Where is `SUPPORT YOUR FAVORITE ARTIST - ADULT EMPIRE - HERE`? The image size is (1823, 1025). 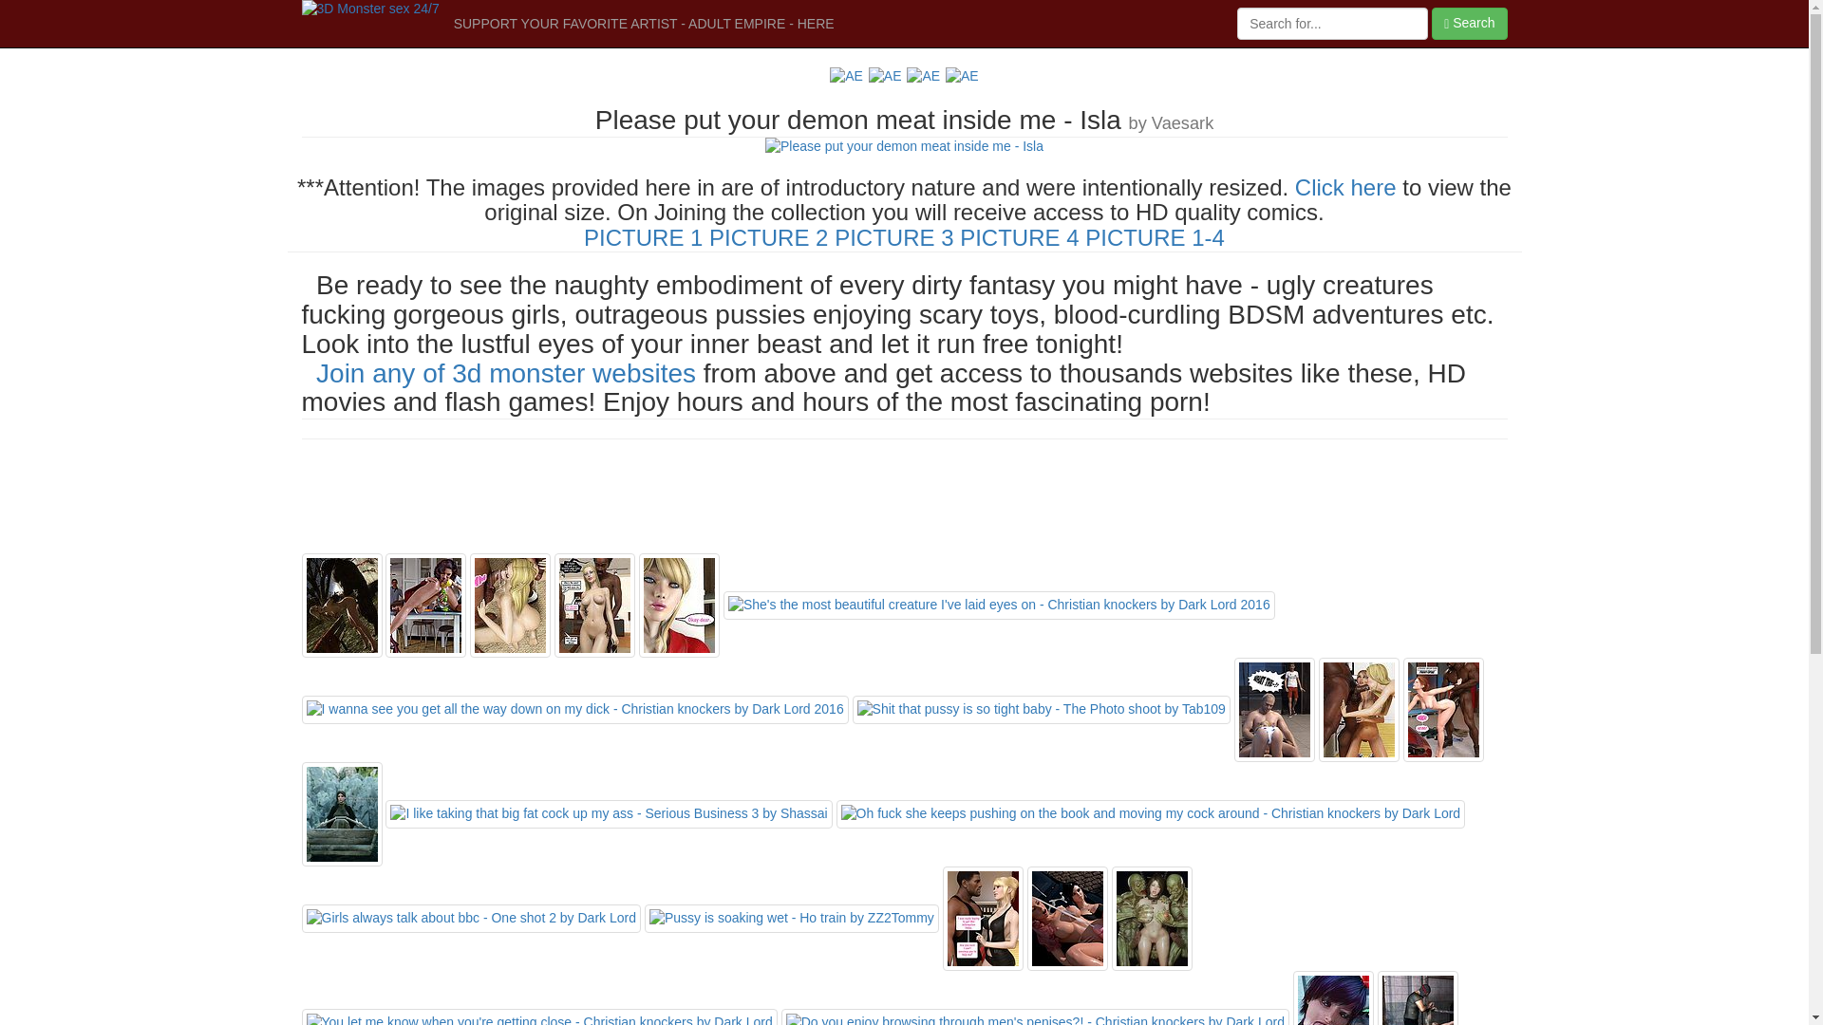 SUPPORT YOUR FAVORITE ARTIST - ADULT EMPIRE - HERE is located at coordinates (644, 24).